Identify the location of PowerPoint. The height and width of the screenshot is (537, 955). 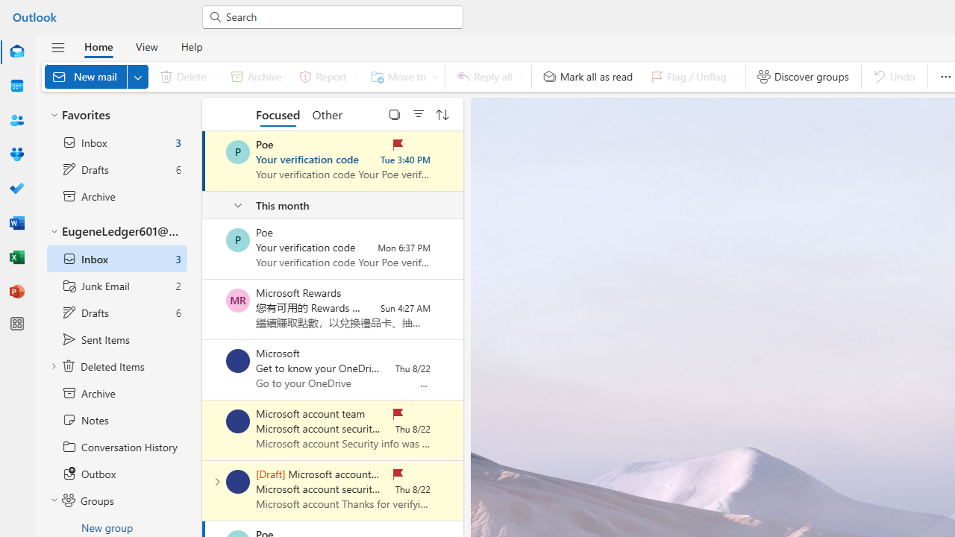
(16, 292).